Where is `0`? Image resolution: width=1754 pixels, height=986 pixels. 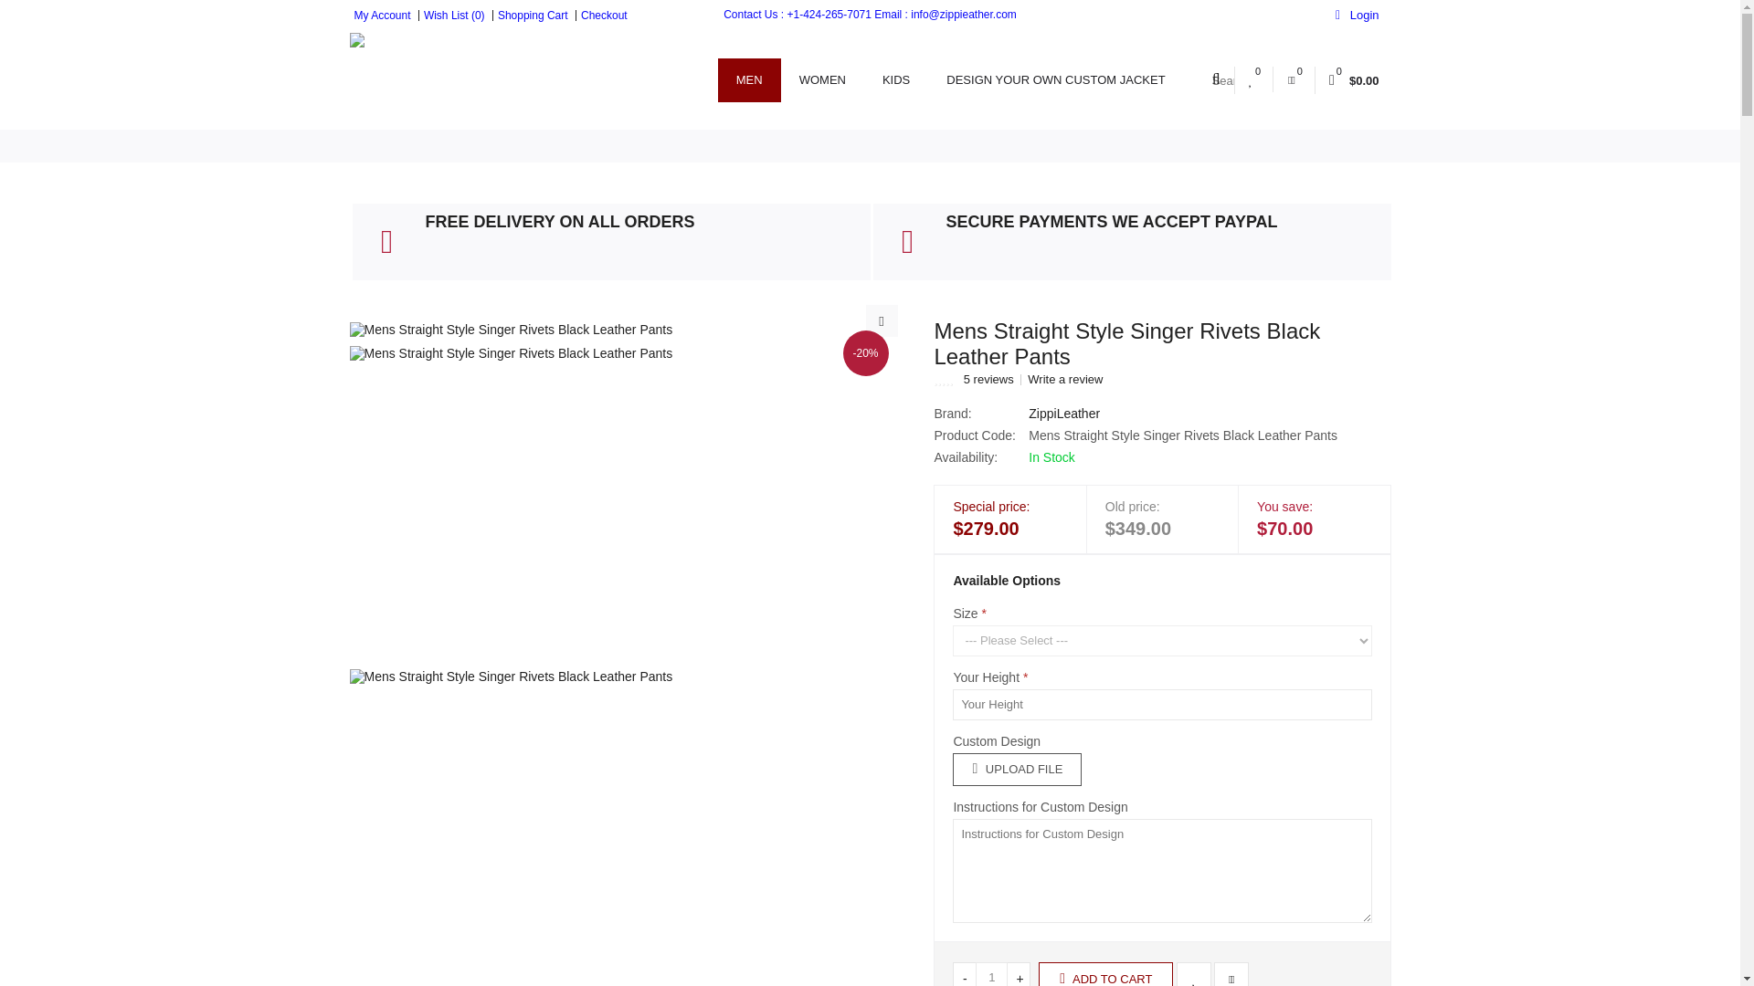 0 is located at coordinates (1294, 80).